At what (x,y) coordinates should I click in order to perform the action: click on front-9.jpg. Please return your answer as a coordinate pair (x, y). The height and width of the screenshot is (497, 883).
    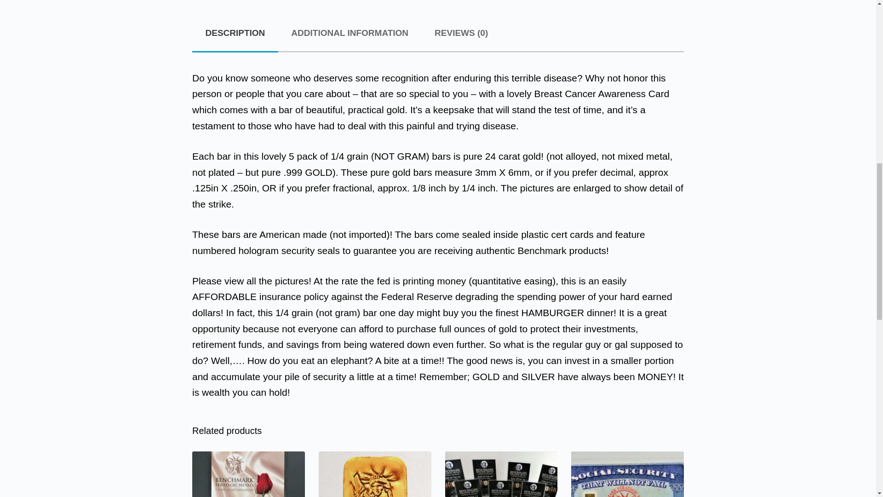
    Looking at the image, I should click on (248, 474).